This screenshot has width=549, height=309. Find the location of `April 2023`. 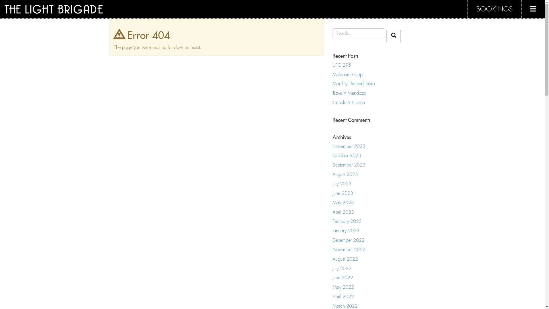

April 2023 is located at coordinates (343, 212).